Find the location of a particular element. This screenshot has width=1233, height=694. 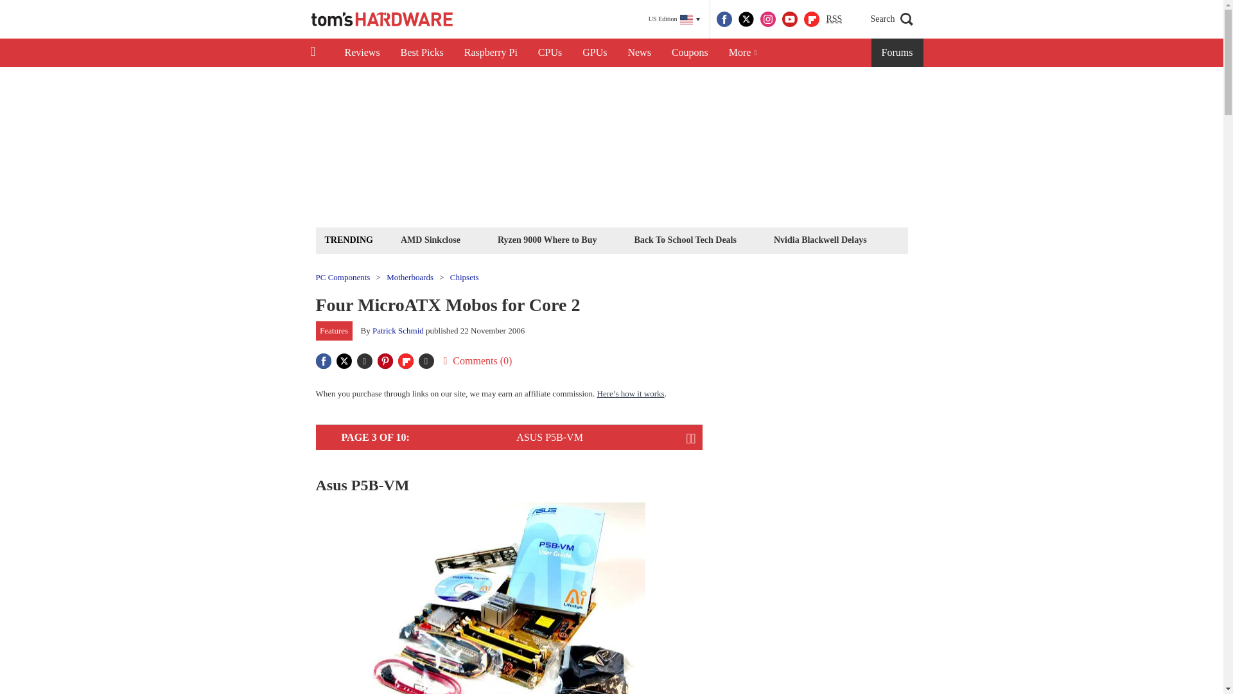

US Edition is located at coordinates (674, 19).